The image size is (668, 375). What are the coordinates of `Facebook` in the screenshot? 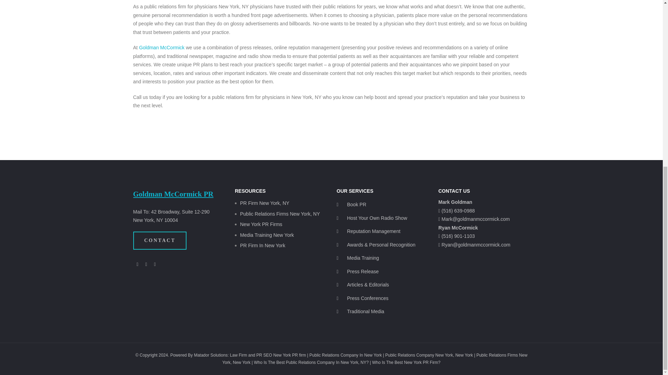 It's located at (137, 264).